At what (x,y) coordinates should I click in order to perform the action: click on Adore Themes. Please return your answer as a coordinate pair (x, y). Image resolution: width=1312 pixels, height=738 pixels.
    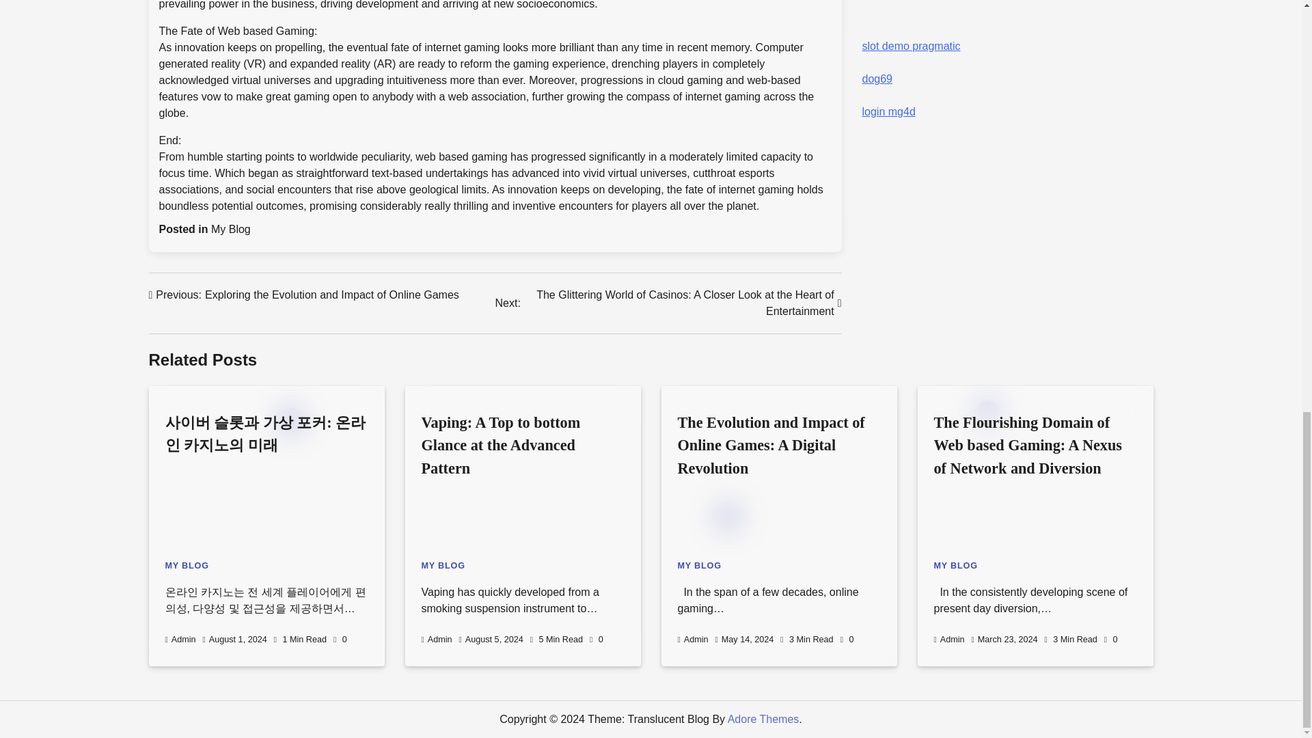
    Looking at the image, I should click on (763, 719).